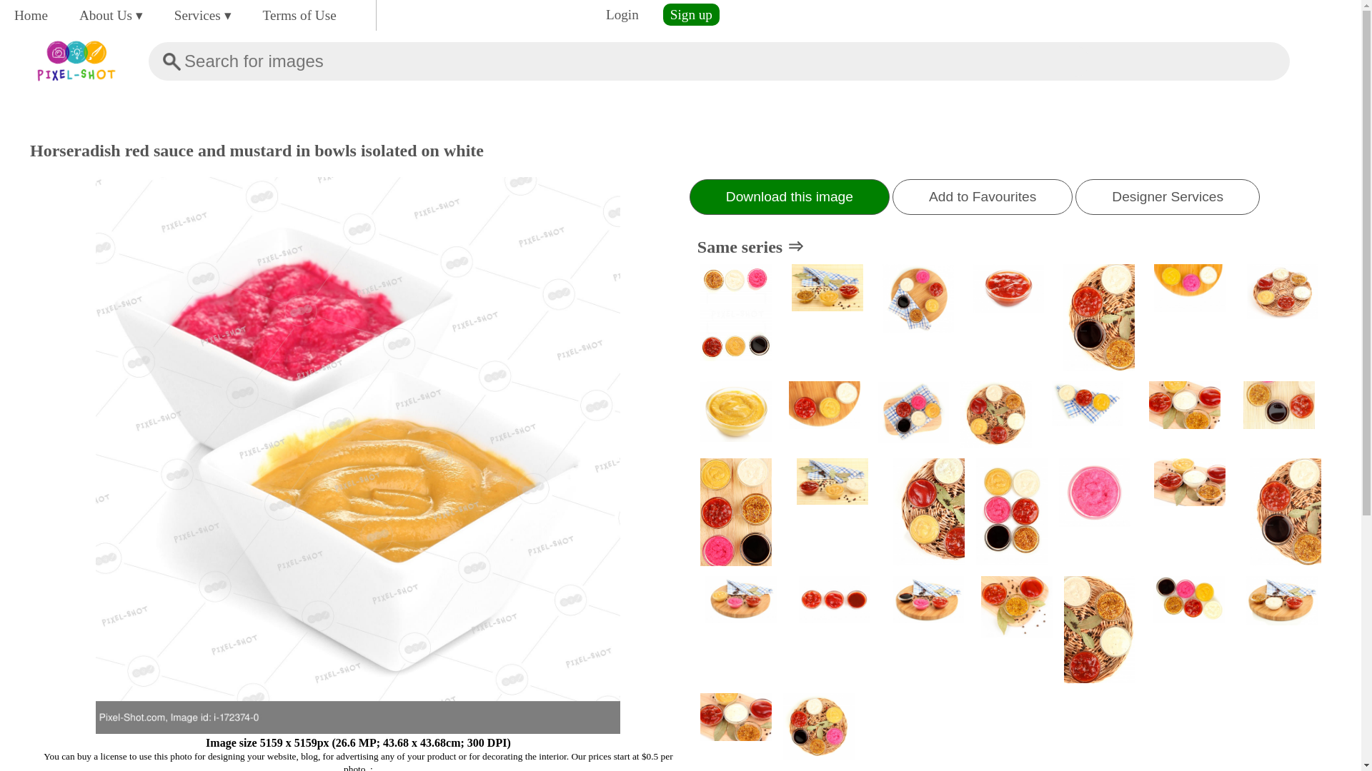 Image resolution: width=1372 pixels, height=771 pixels. I want to click on Download this image, so click(789, 197).